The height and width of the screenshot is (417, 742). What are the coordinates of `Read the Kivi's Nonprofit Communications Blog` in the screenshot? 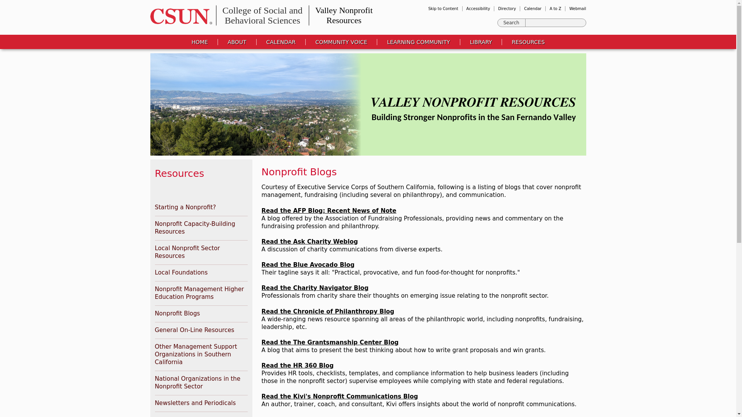 It's located at (339, 396).